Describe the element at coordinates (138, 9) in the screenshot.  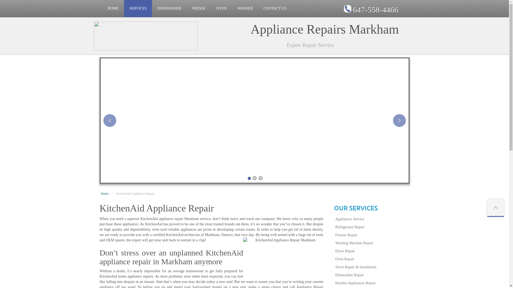
I see `SERVICES` at that location.